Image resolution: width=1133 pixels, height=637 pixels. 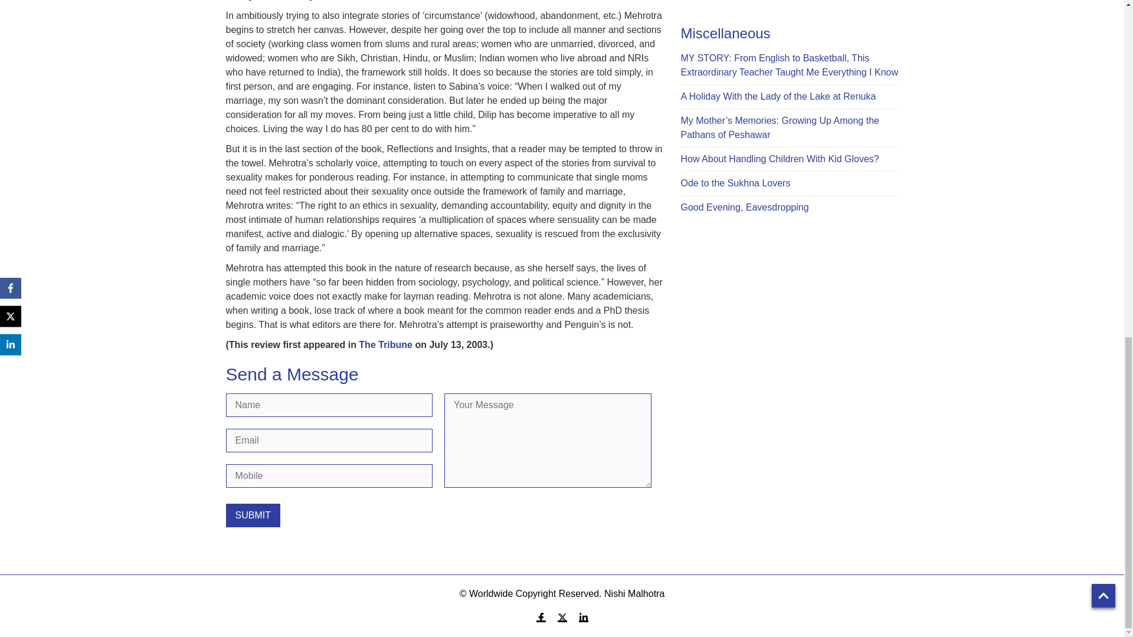 I want to click on Submit, so click(x=253, y=515).